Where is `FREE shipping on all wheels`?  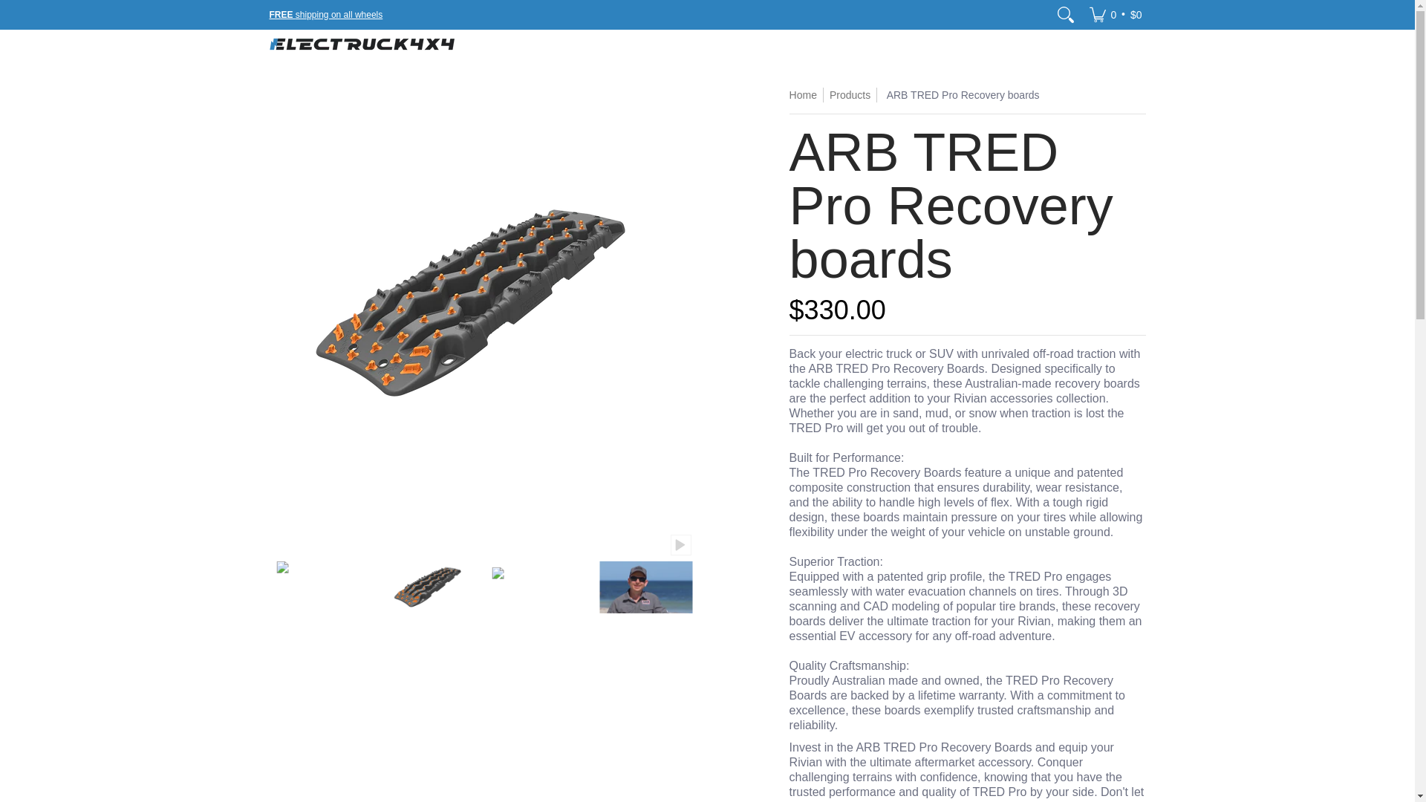 FREE shipping on all wheels is located at coordinates (325, 13).